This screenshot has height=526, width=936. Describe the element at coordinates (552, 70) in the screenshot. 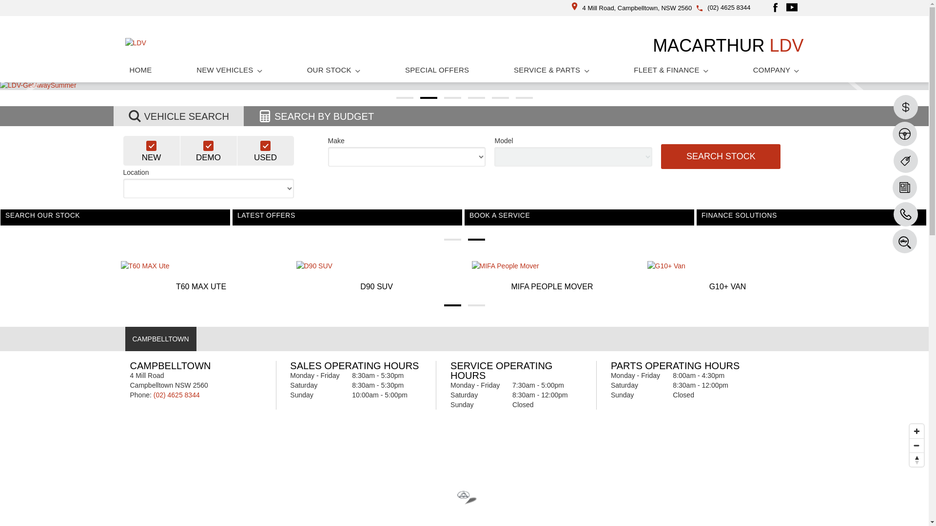

I see `SERVICE & PARTS` at that location.